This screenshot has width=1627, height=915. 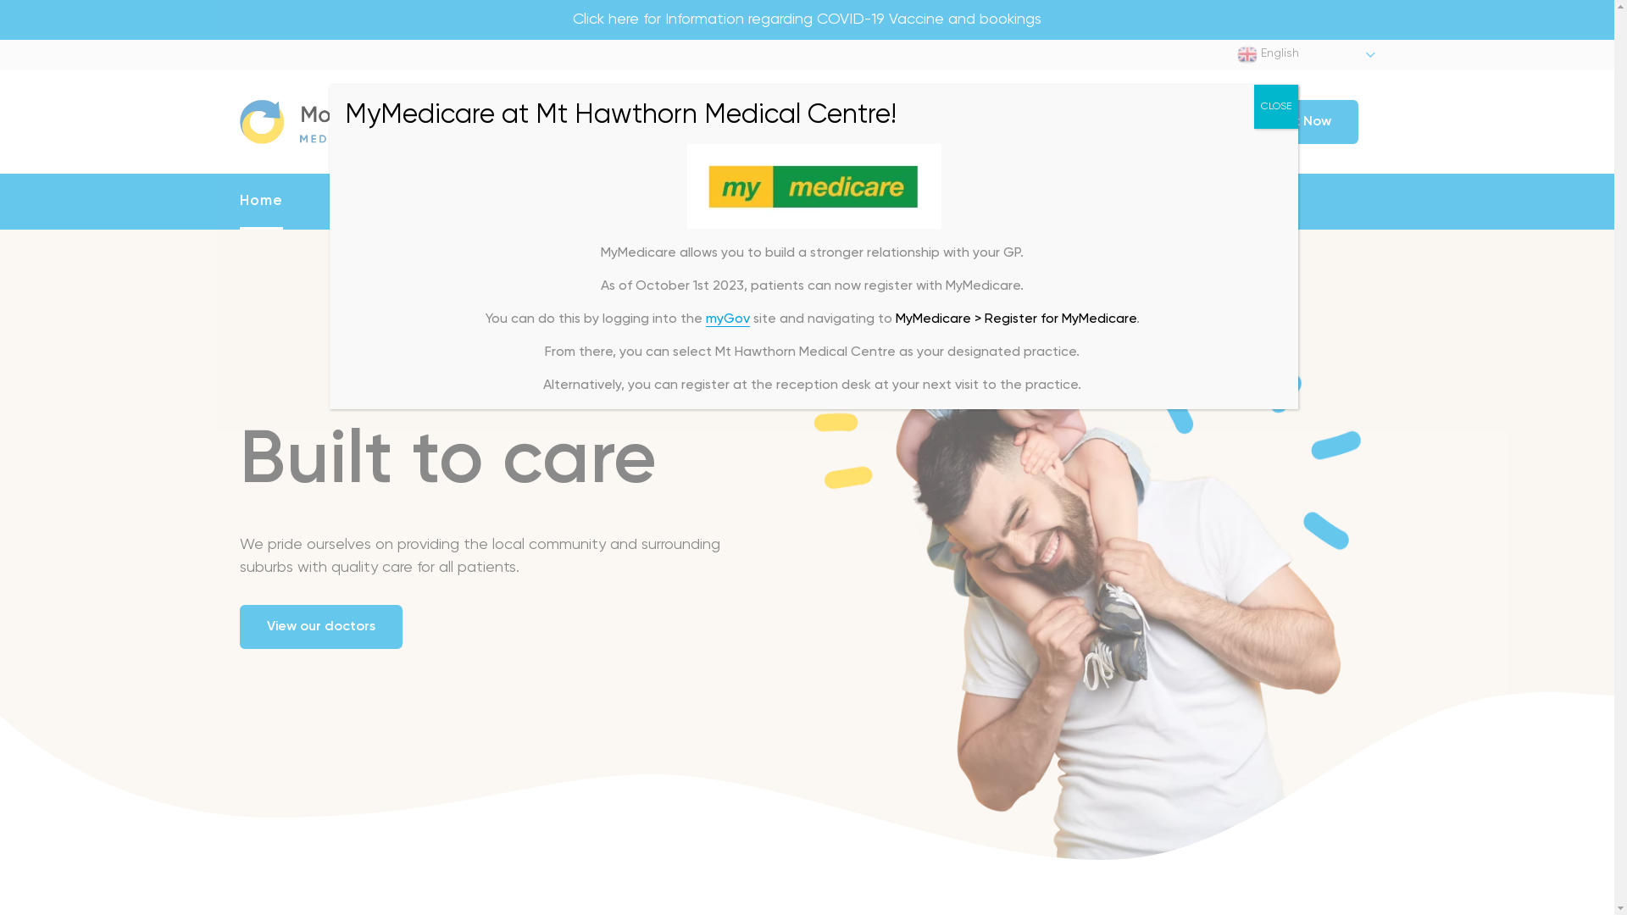 What do you see at coordinates (1225, 202) in the screenshot?
I see `Contact` at bounding box center [1225, 202].